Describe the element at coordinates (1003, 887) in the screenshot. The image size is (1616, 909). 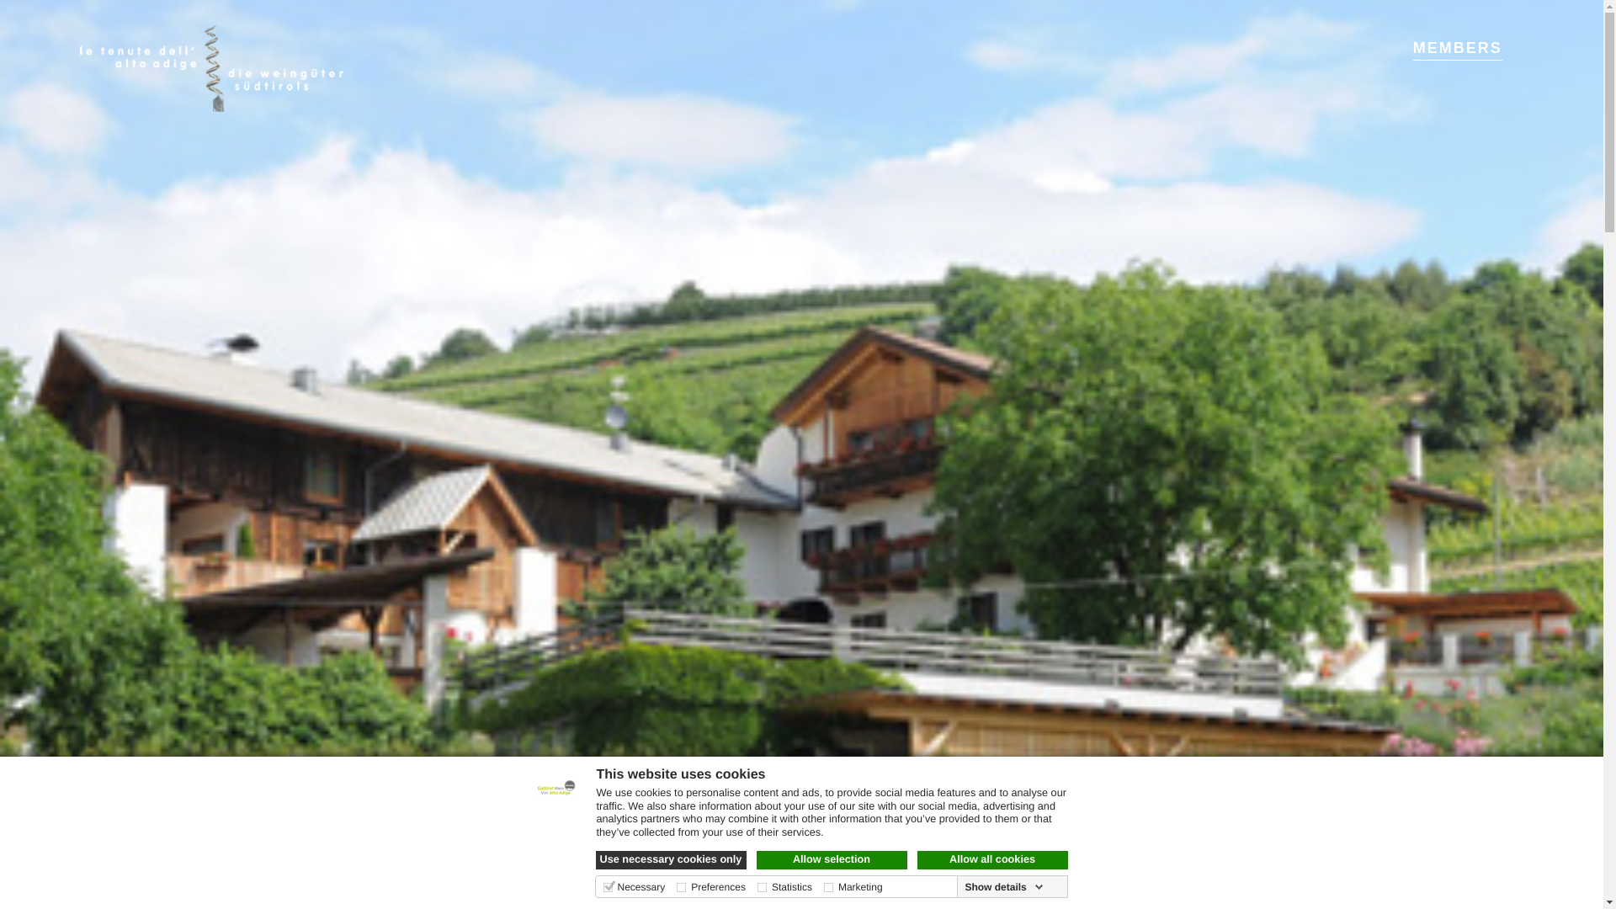
I see `Show details` at that location.